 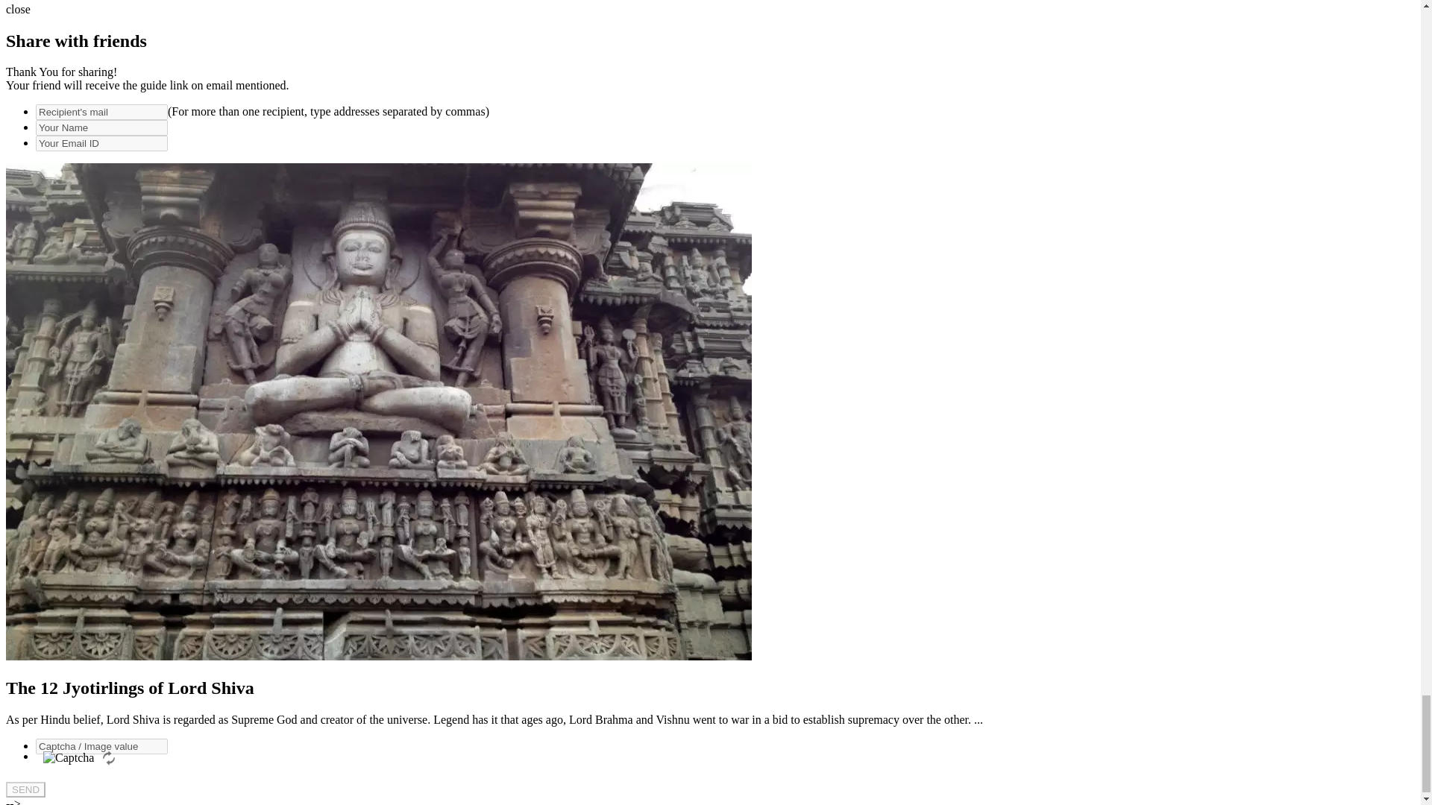 I want to click on SEND, so click(x=25, y=789).